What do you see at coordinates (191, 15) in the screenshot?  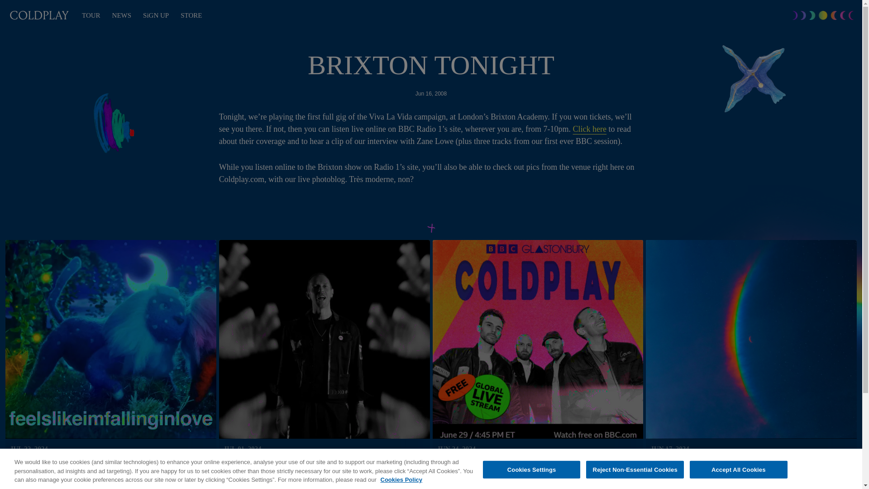 I see `STORE` at bounding box center [191, 15].